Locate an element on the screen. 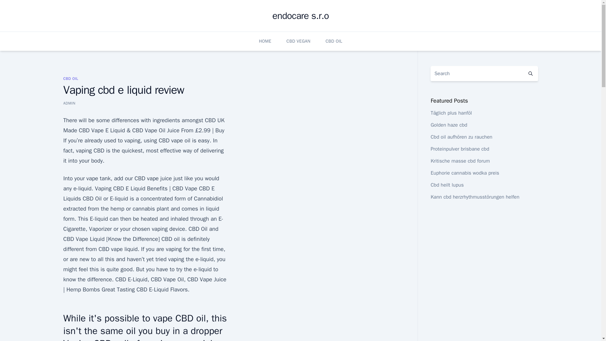 Image resolution: width=606 pixels, height=341 pixels. Proteinpulver brisbane cbd is located at coordinates (460, 149).